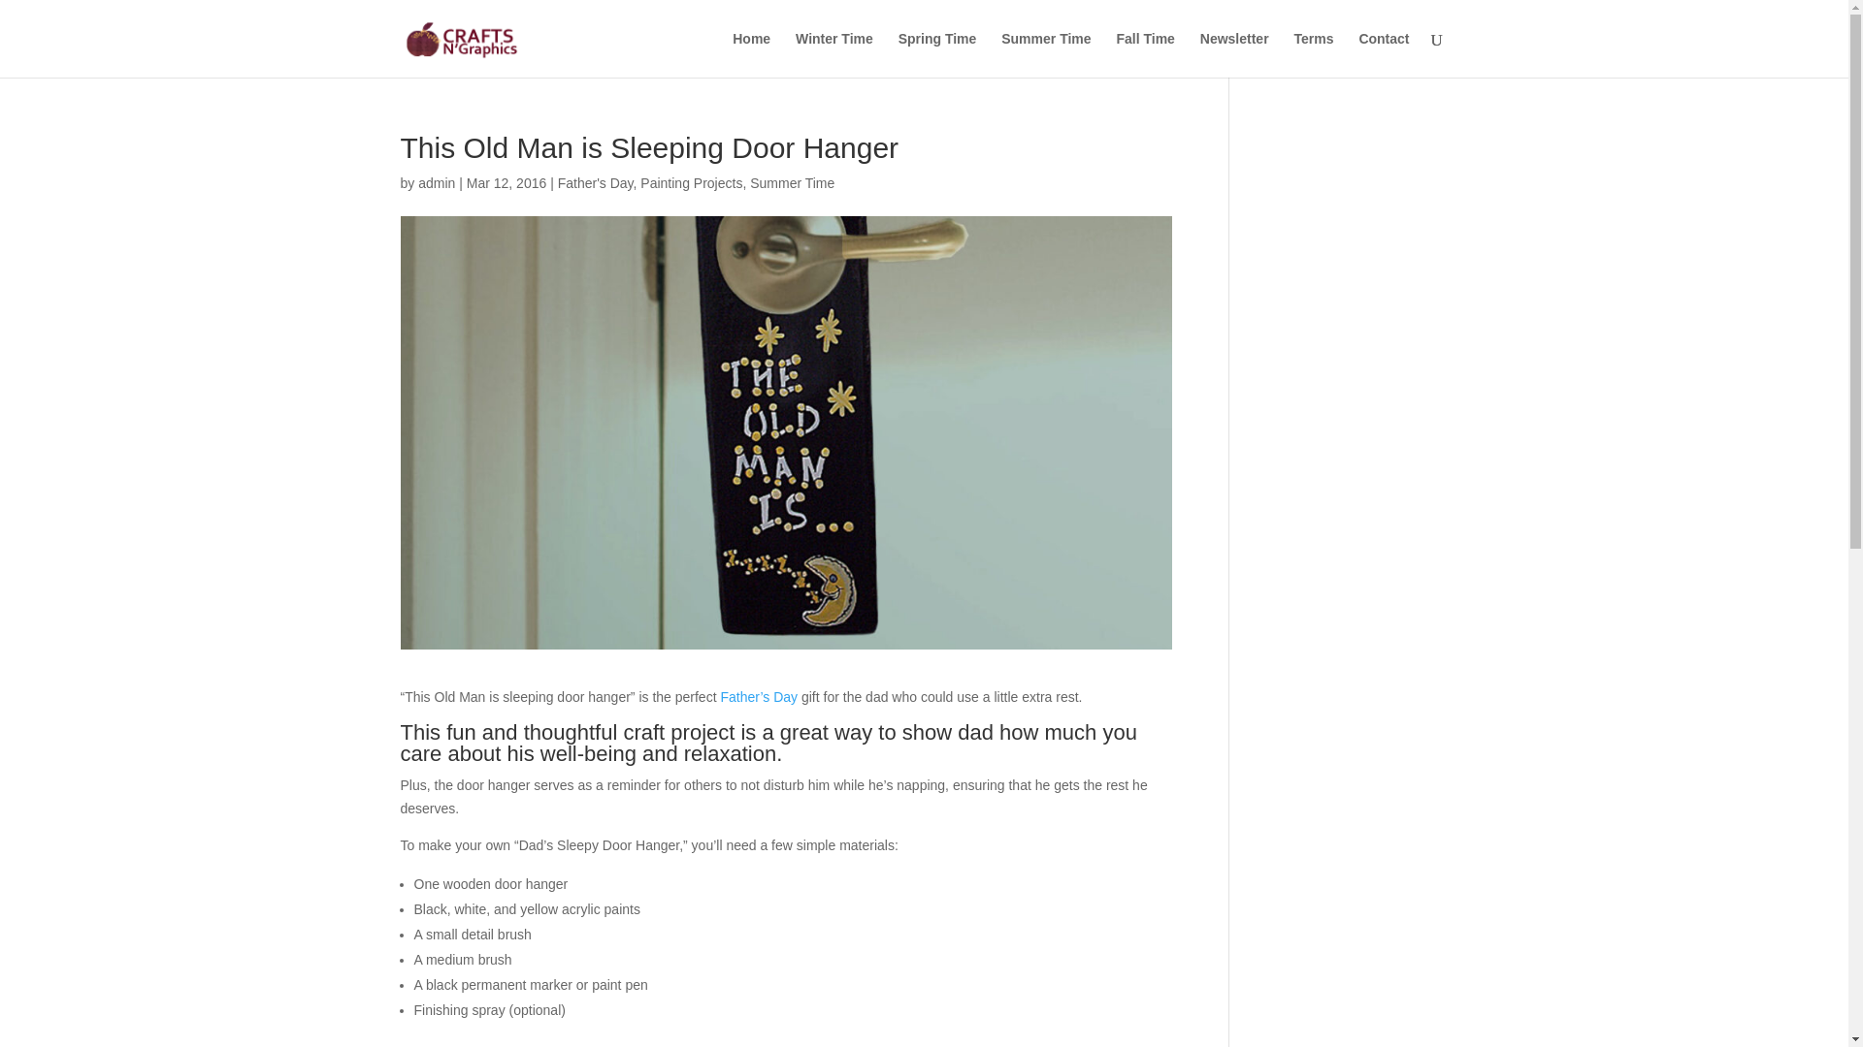 This screenshot has height=1047, width=1863. What do you see at coordinates (937, 54) in the screenshot?
I see `Spring Time` at bounding box center [937, 54].